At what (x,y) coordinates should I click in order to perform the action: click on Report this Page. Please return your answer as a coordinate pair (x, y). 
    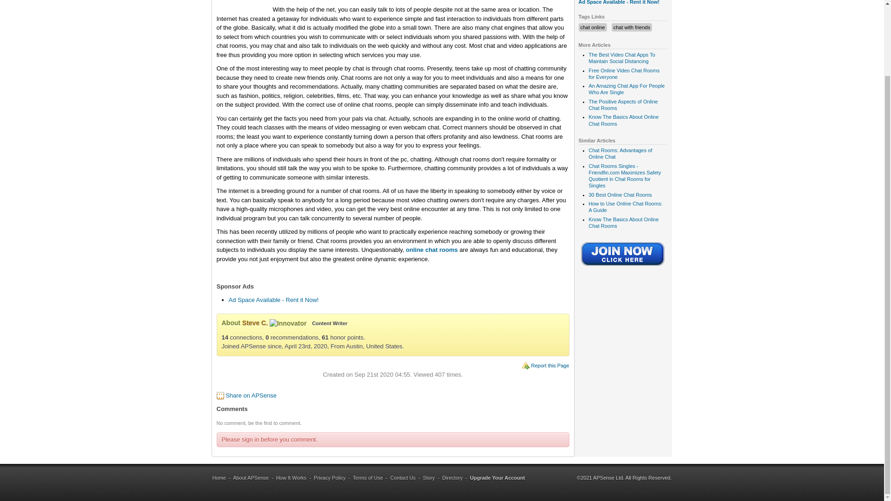
    Looking at the image, I should click on (550, 365).